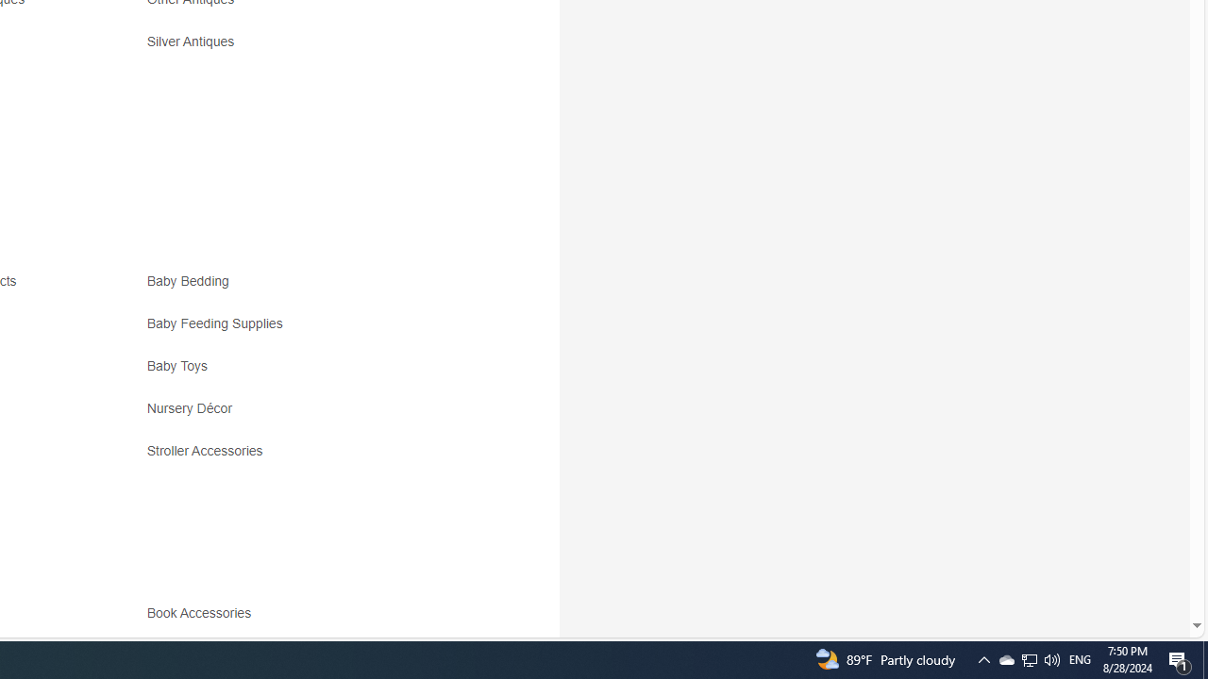 The height and width of the screenshot is (679, 1208). What do you see at coordinates (193, 281) in the screenshot?
I see `Baby Bedding` at bounding box center [193, 281].